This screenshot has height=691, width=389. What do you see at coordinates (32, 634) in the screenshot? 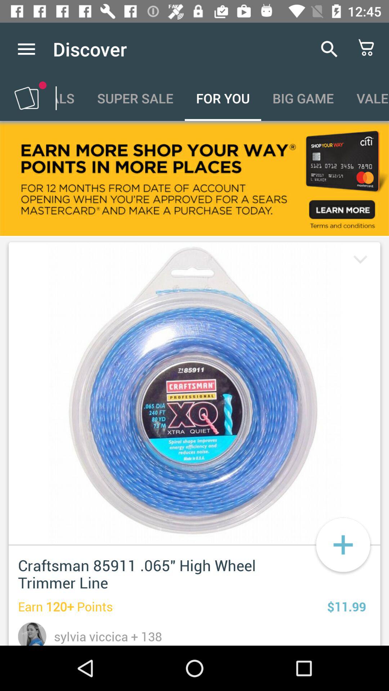
I see `see author information` at bounding box center [32, 634].